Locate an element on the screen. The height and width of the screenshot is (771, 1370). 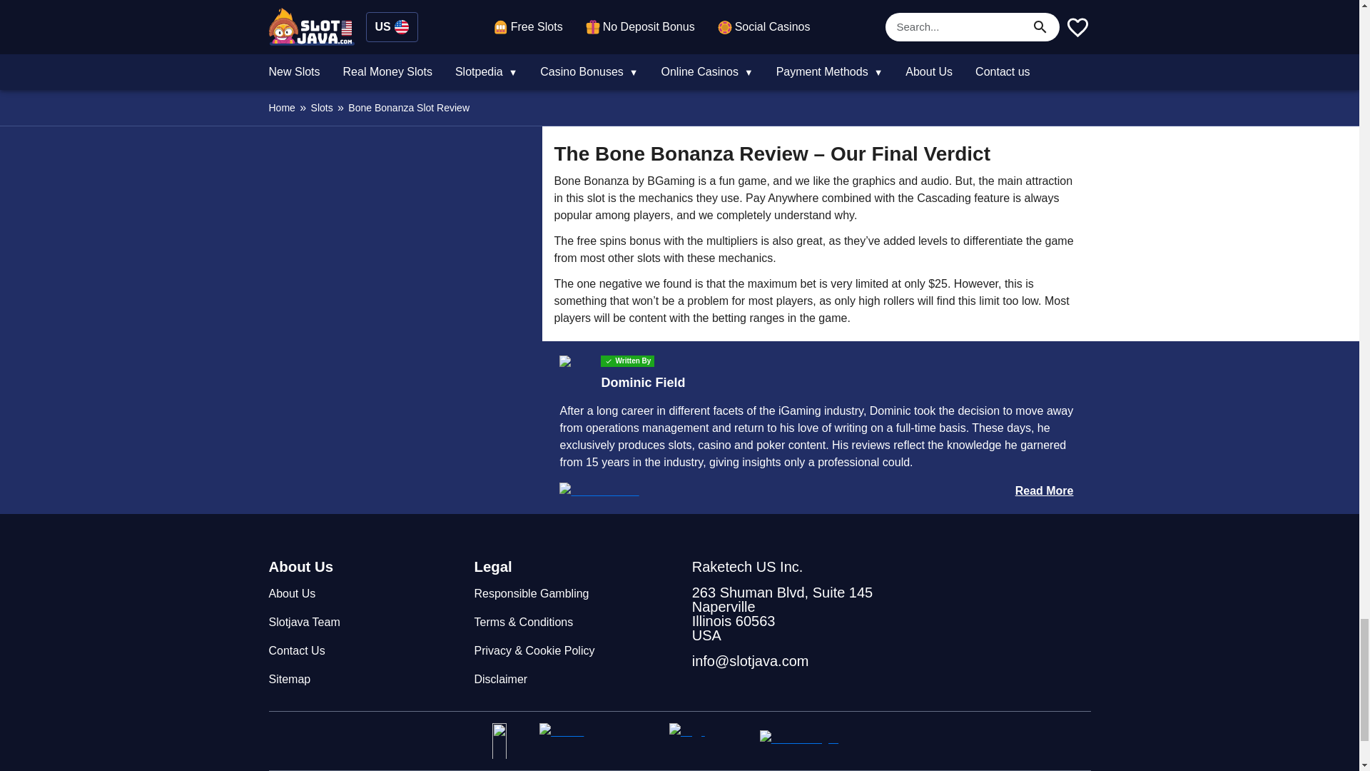
SlotJava.com partner is located at coordinates (709, 741).